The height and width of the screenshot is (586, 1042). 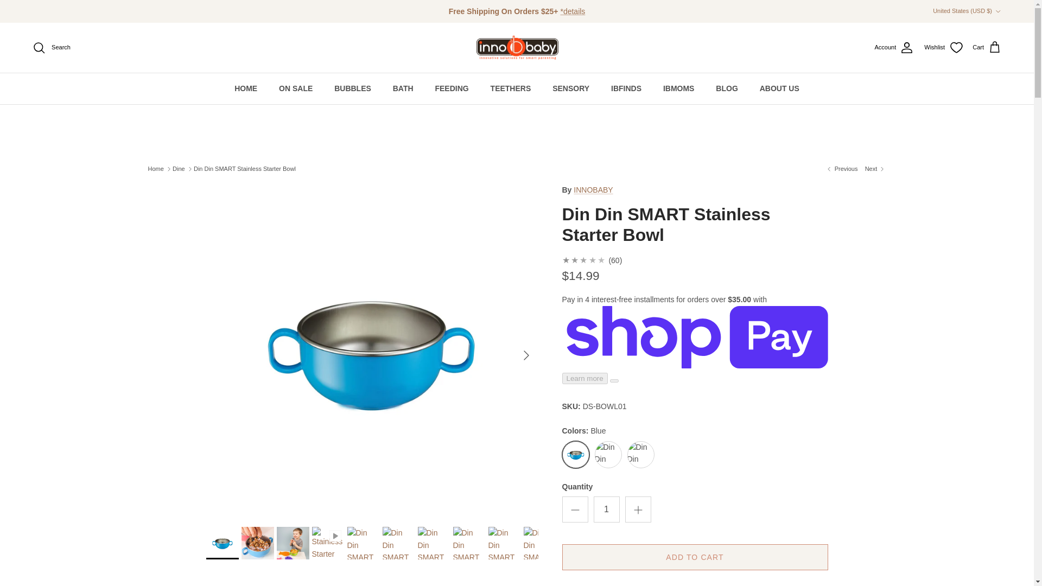 I want to click on Cart, so click(x=987, y=48).